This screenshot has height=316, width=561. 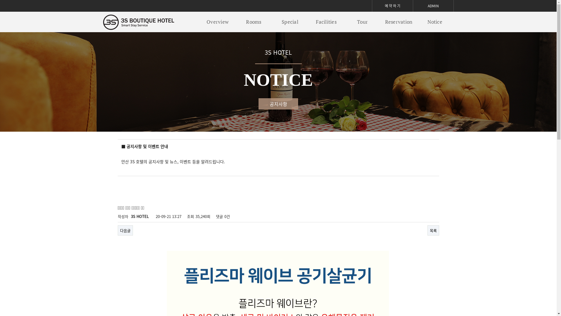 I want to click on Overview, so click(x=217, y=22).